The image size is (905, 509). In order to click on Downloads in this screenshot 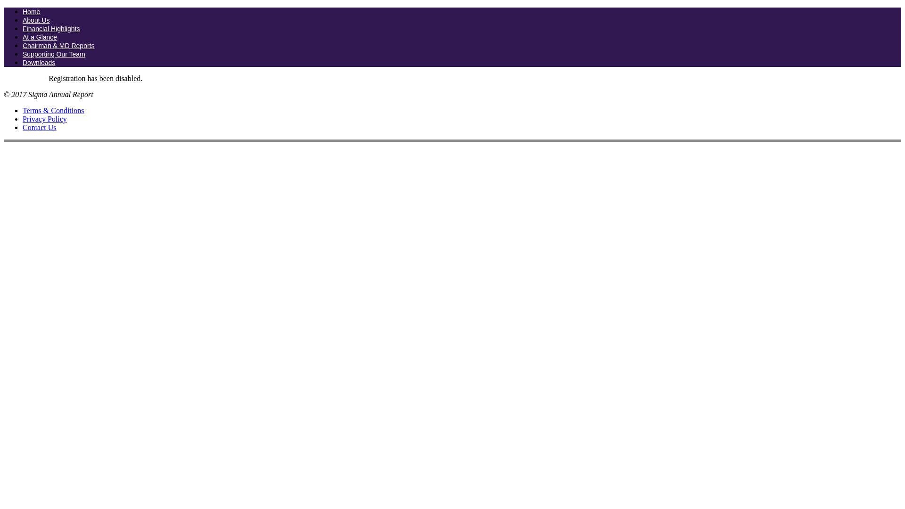, I will do `click(39, 63)`.